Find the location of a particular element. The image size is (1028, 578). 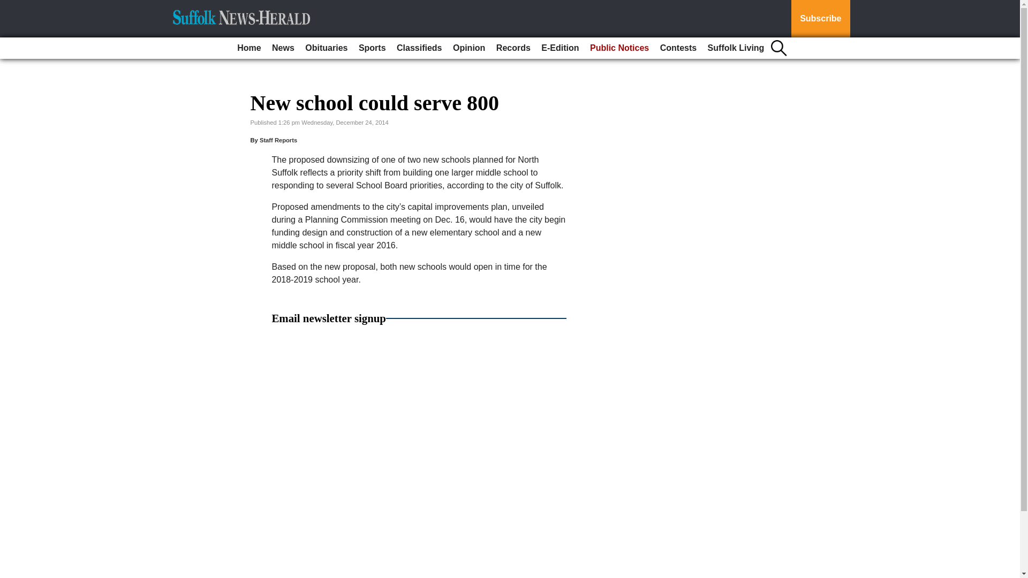

Subscribe is located at coordinates (820, 19).